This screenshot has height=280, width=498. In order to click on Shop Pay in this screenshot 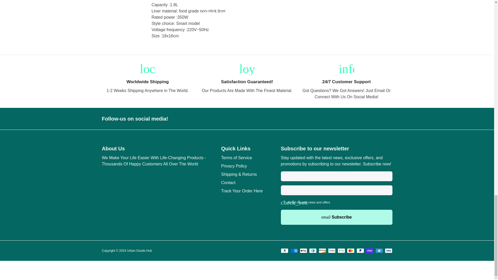, I will do `click(370, 250)`.